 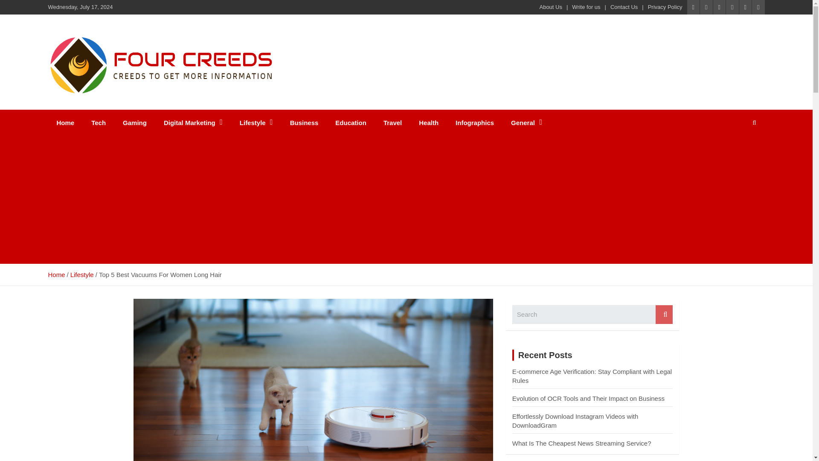 I want to click on Health, so click(x=428, y=123).